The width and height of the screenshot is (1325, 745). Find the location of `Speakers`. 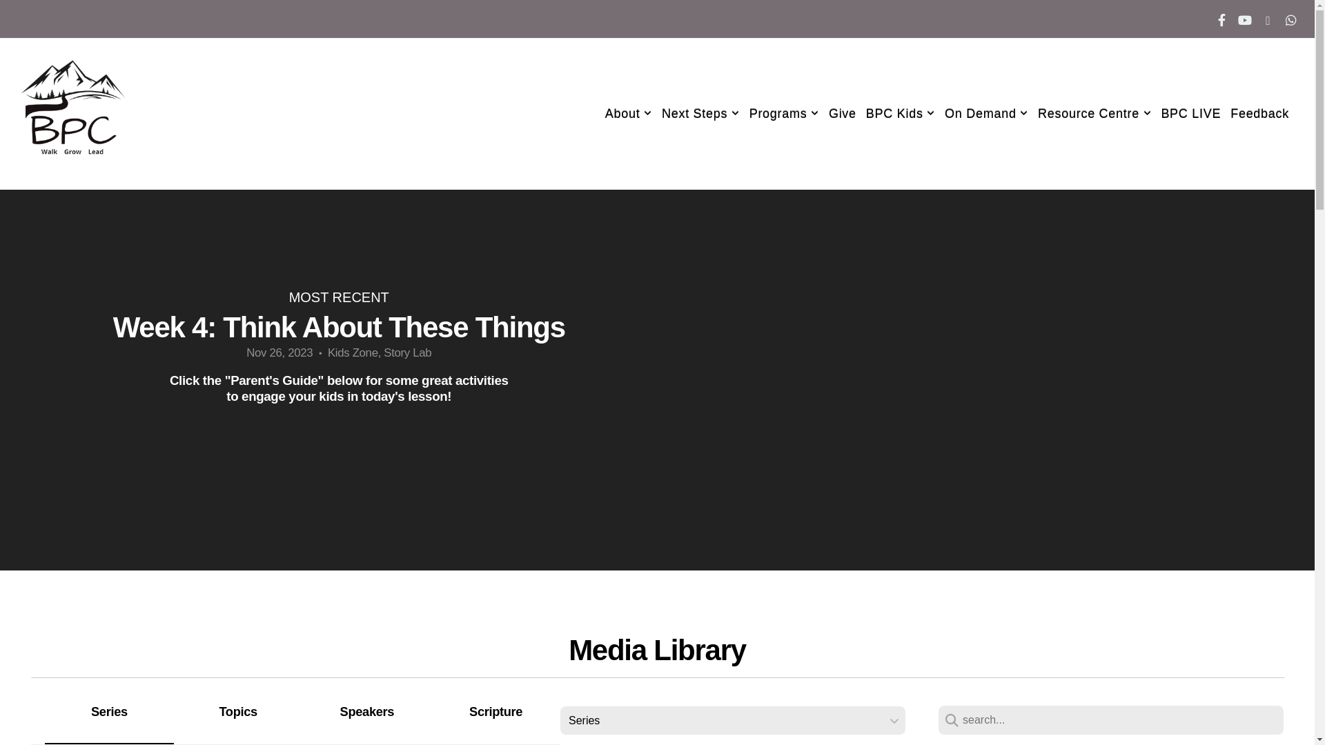

Speakers is located at coordinates (367, 720).